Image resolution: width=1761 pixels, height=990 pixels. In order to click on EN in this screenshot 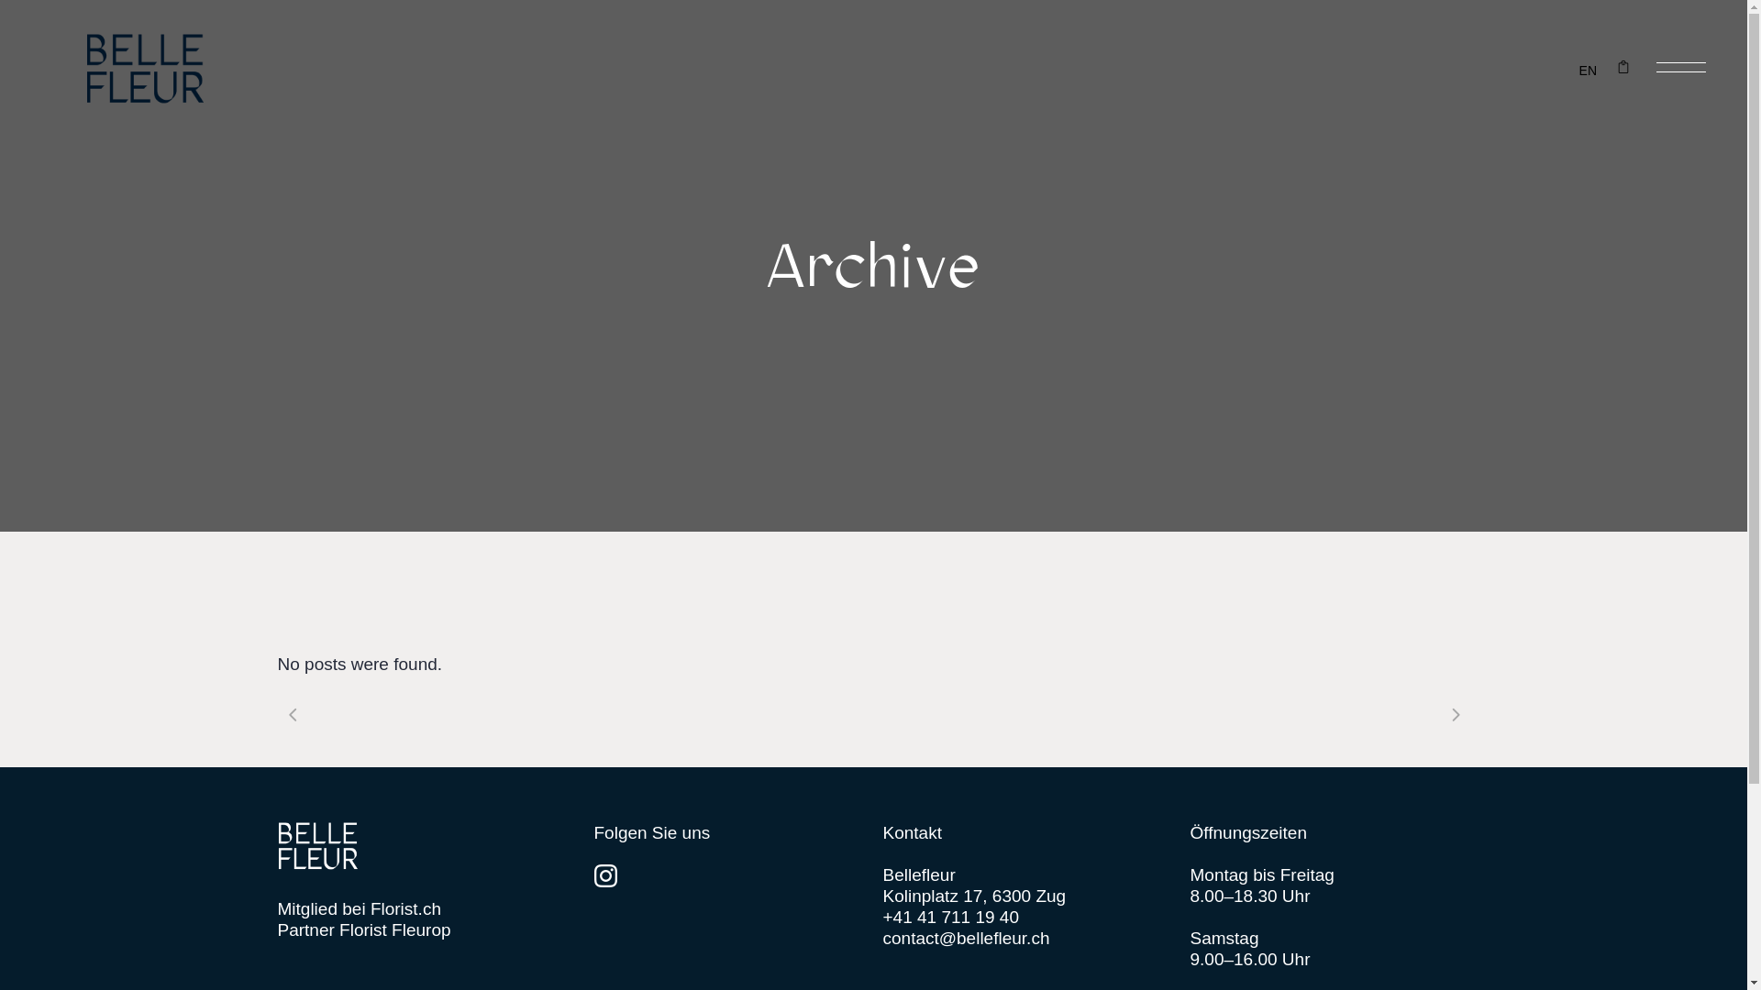, I will do `click(1589, 70)`.